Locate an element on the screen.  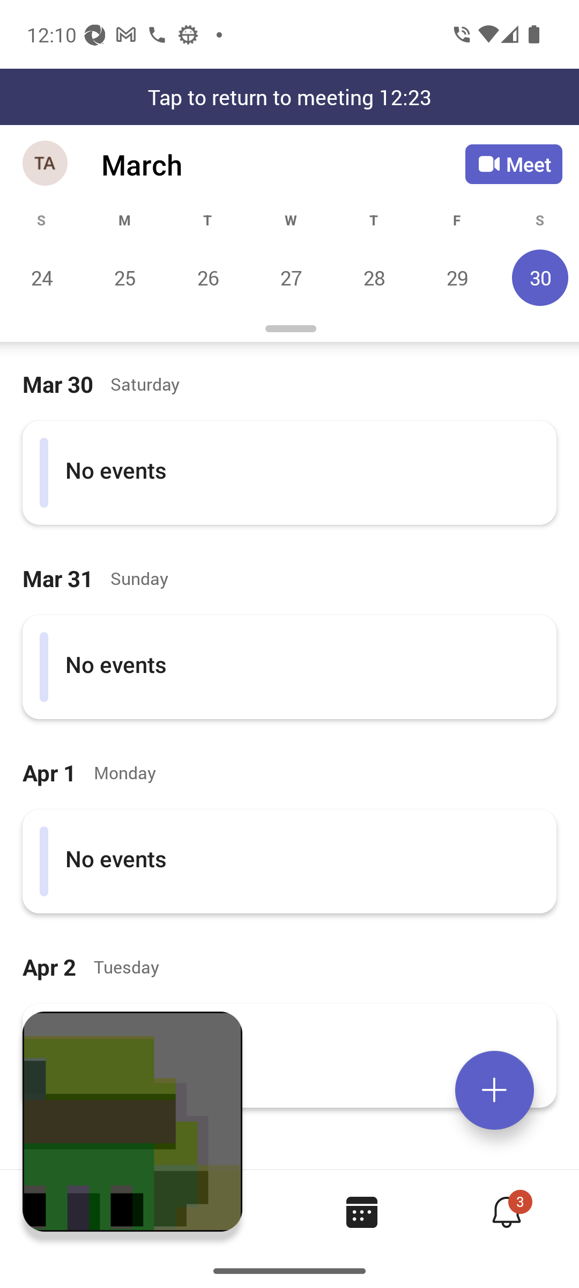
Thursday, March 28 28 is located at coordinates (374, 277).